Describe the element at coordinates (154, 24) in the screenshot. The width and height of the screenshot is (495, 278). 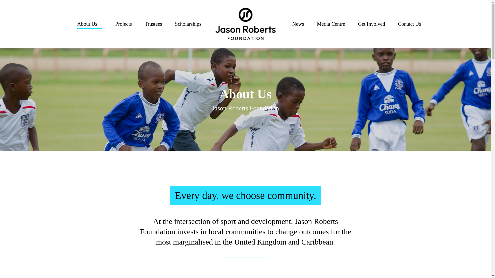
I see `Trustees` at that location.